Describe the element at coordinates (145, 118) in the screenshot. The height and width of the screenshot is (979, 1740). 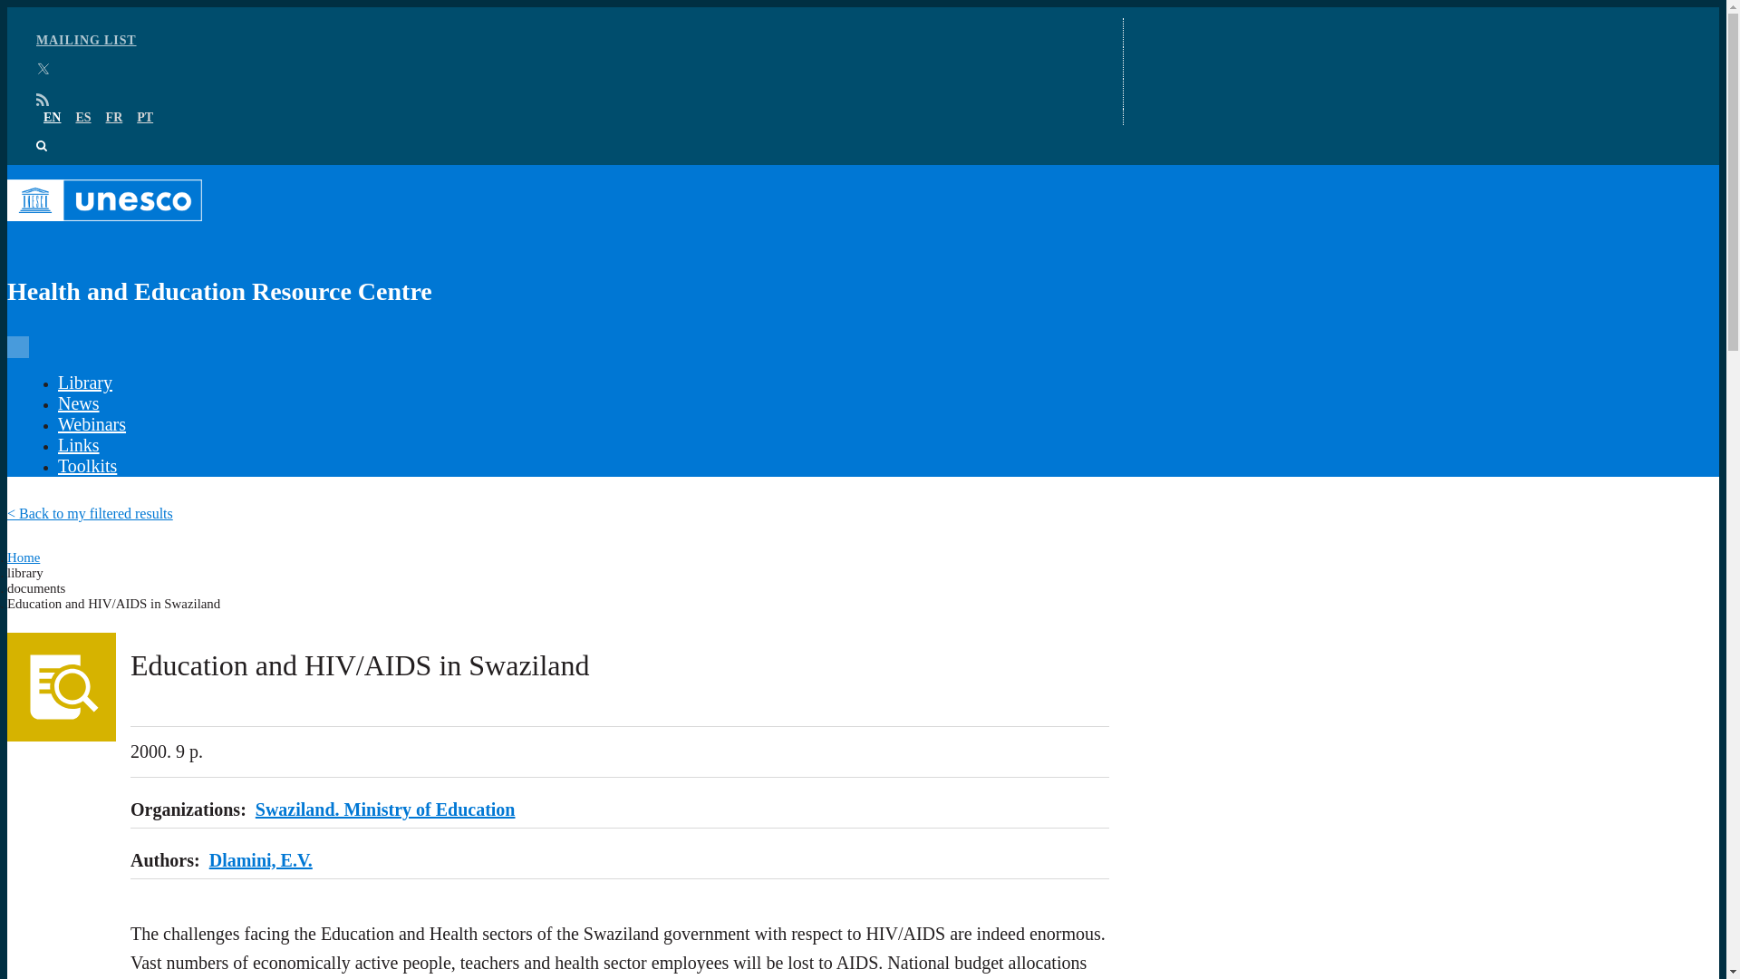
I see `PT` at that location.